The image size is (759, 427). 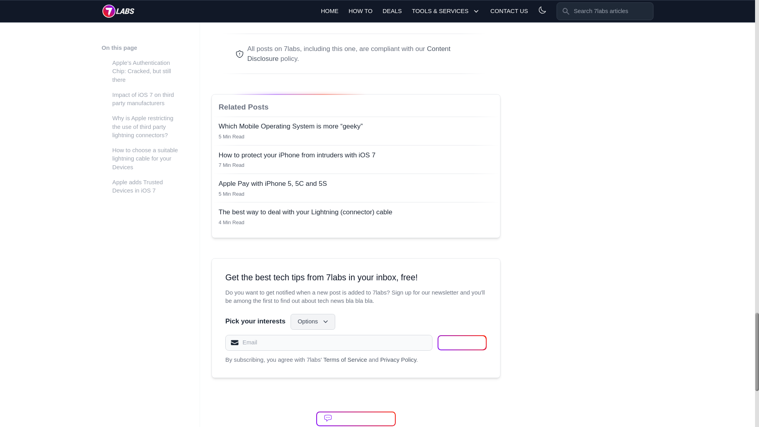 I want to click on Terms of Service, so click(x=345, y=360).